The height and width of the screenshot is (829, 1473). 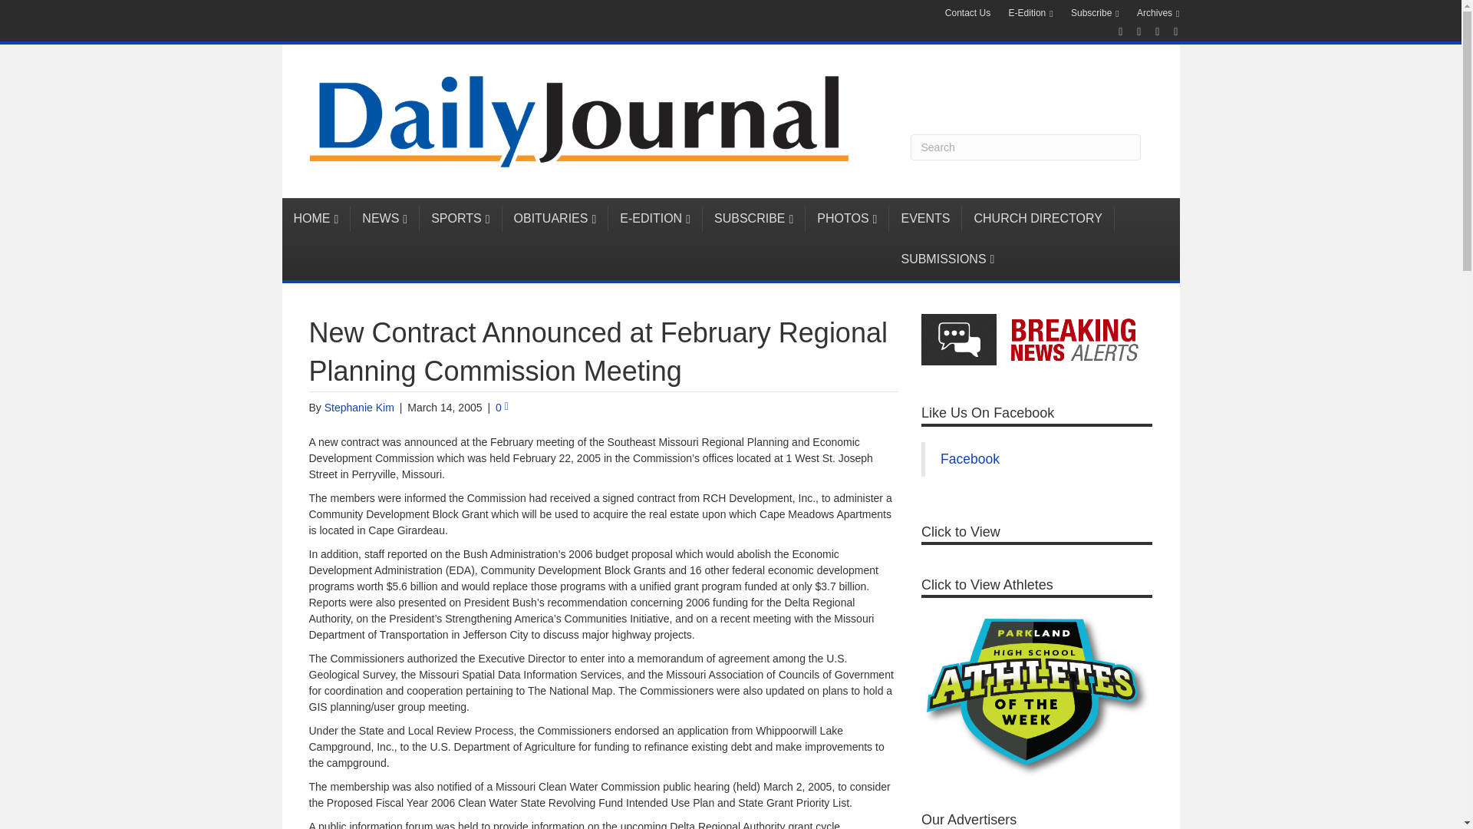 I want to click on Twitter, so click(x=1131, y=31).